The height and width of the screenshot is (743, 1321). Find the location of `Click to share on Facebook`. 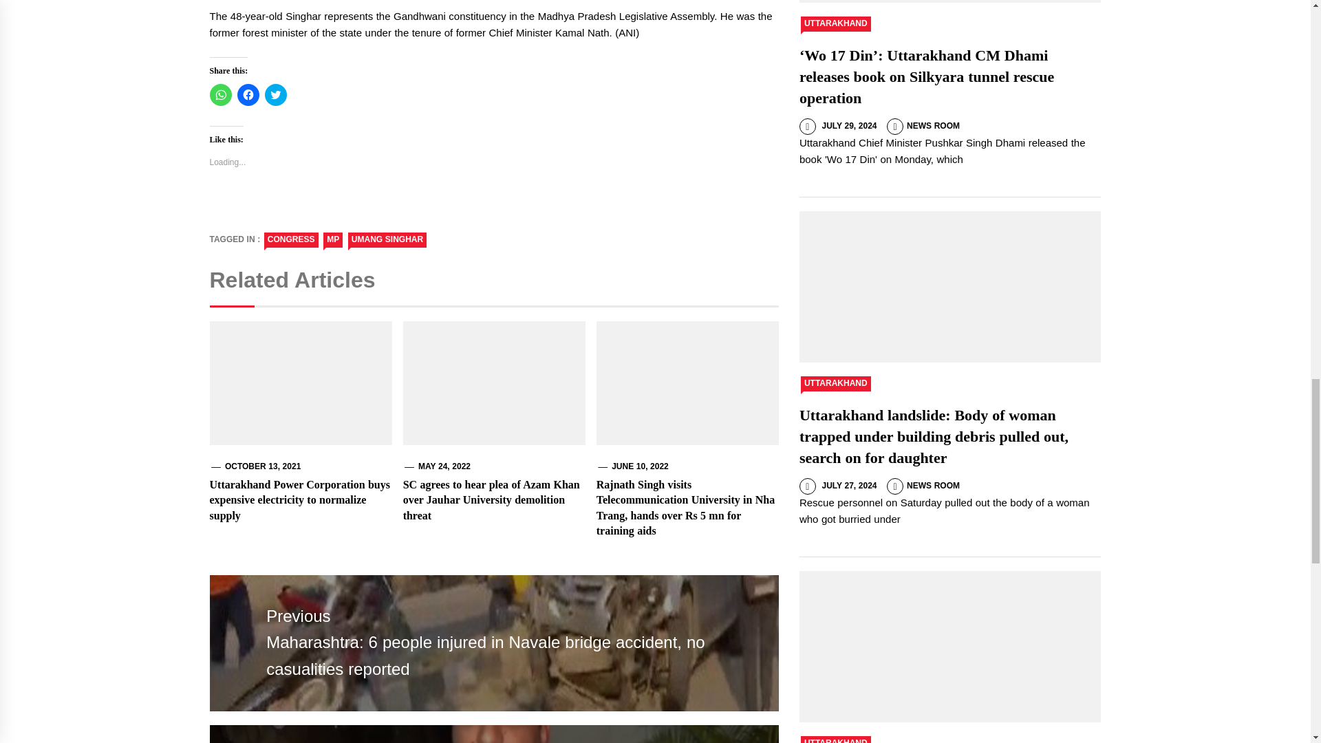

Click to share on Facebook is located at coordinates (248, 95).